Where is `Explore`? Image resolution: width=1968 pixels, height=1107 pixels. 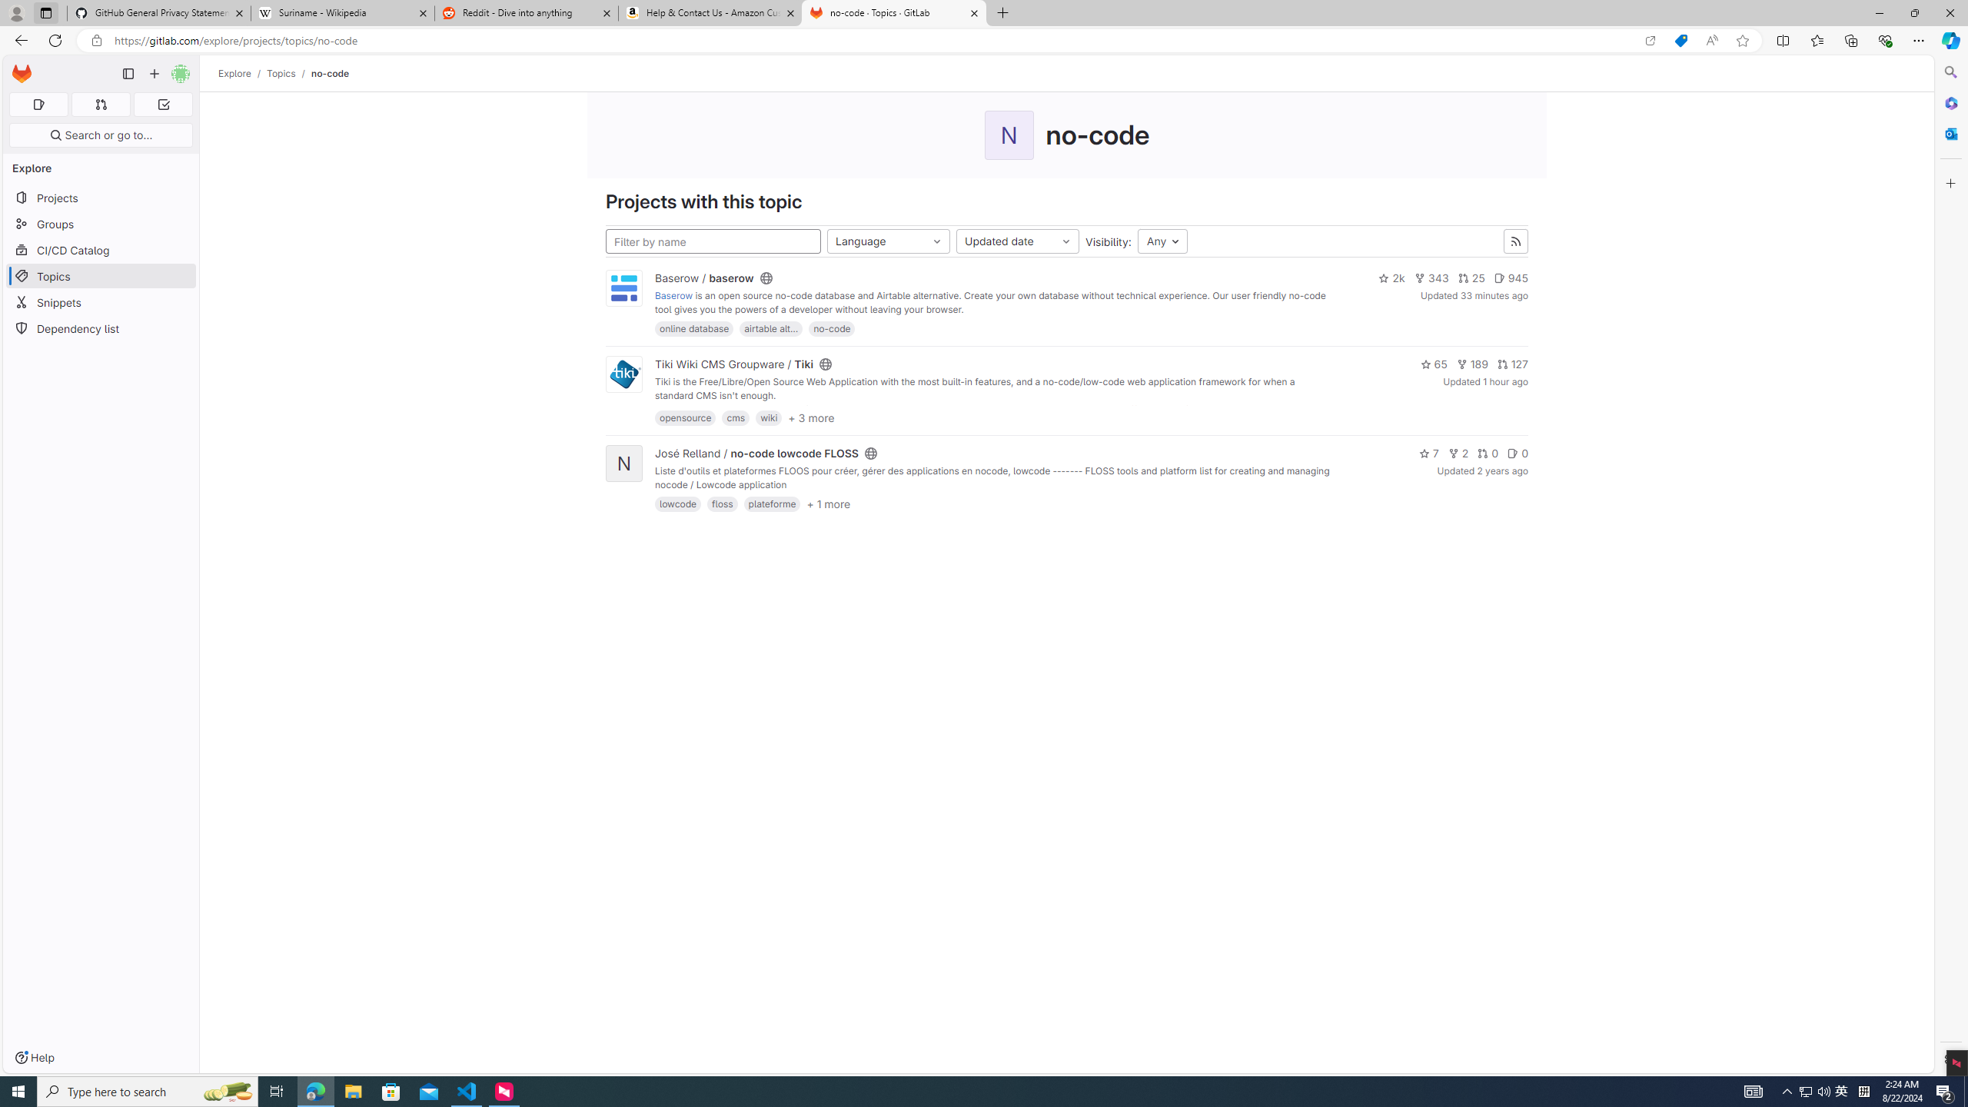 Explore is located at coordinates (235, 73).